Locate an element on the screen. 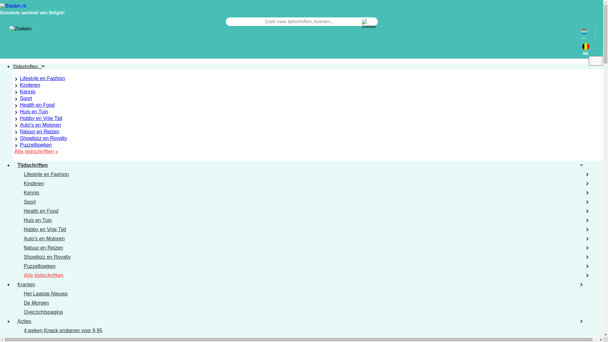 This screenshot has width=608, height=342. Puzzelboeken is located at coordinates (35, 145).